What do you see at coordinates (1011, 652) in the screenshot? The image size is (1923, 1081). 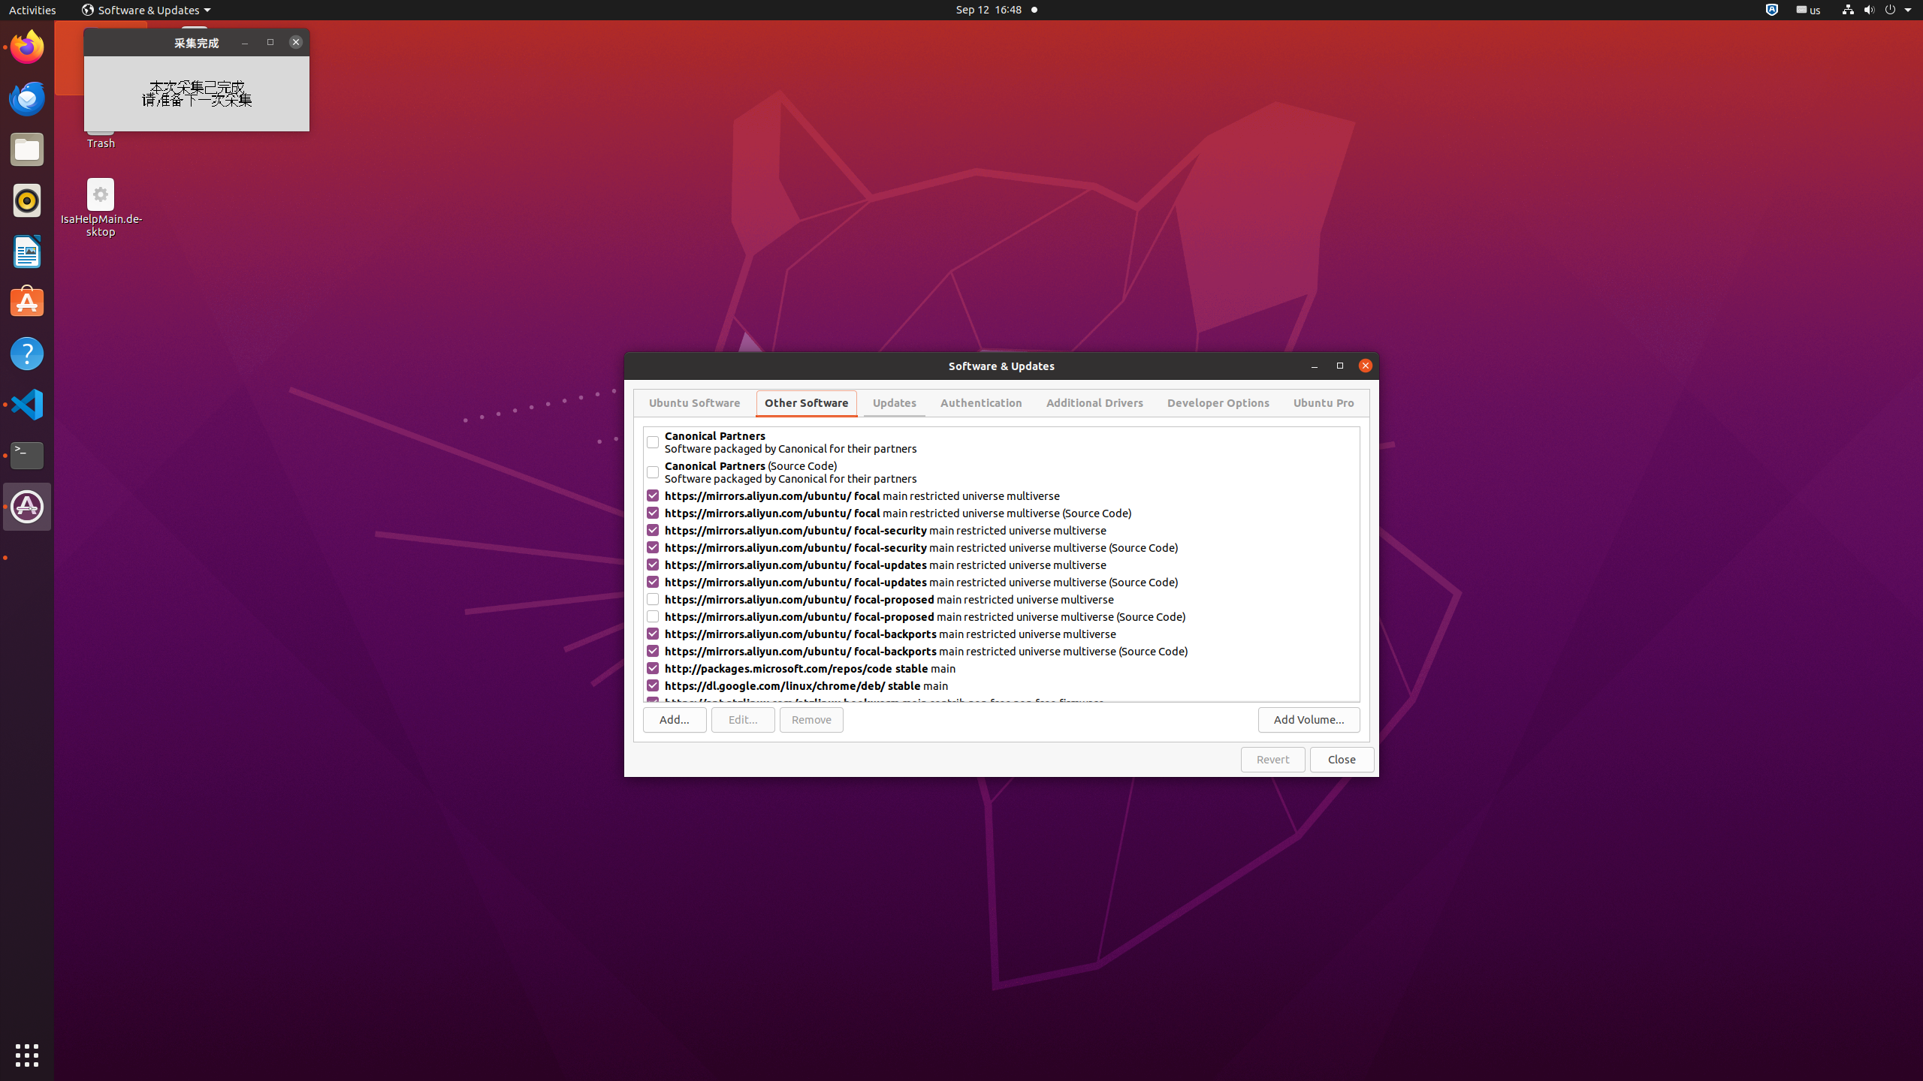 I see `https://mirrors.aliyun.com/ubuntu/ focal-backports main restricted universe multiverse (Source Code)` at bounding box center [1011, 652].